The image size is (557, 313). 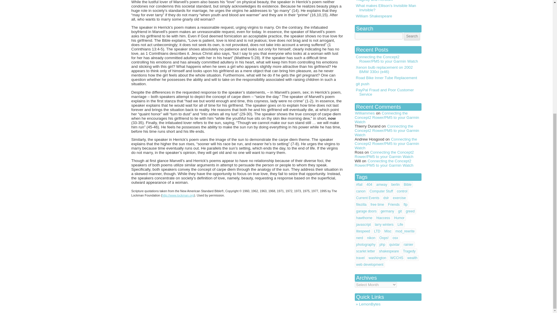 What do you see at coordinates (364, 113) in the screenshot?
I see `Williammes` at bounding box center [364, 113].